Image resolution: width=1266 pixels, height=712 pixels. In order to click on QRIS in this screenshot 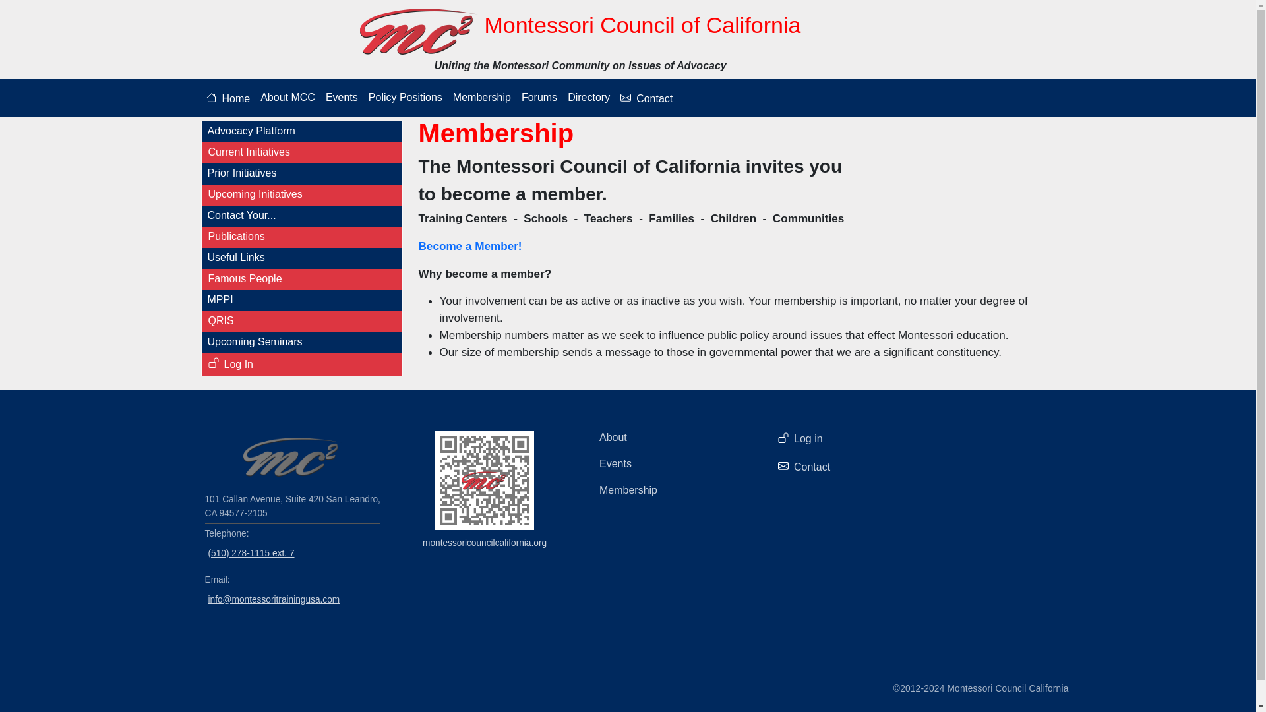, I will do `click(302, 320)`.